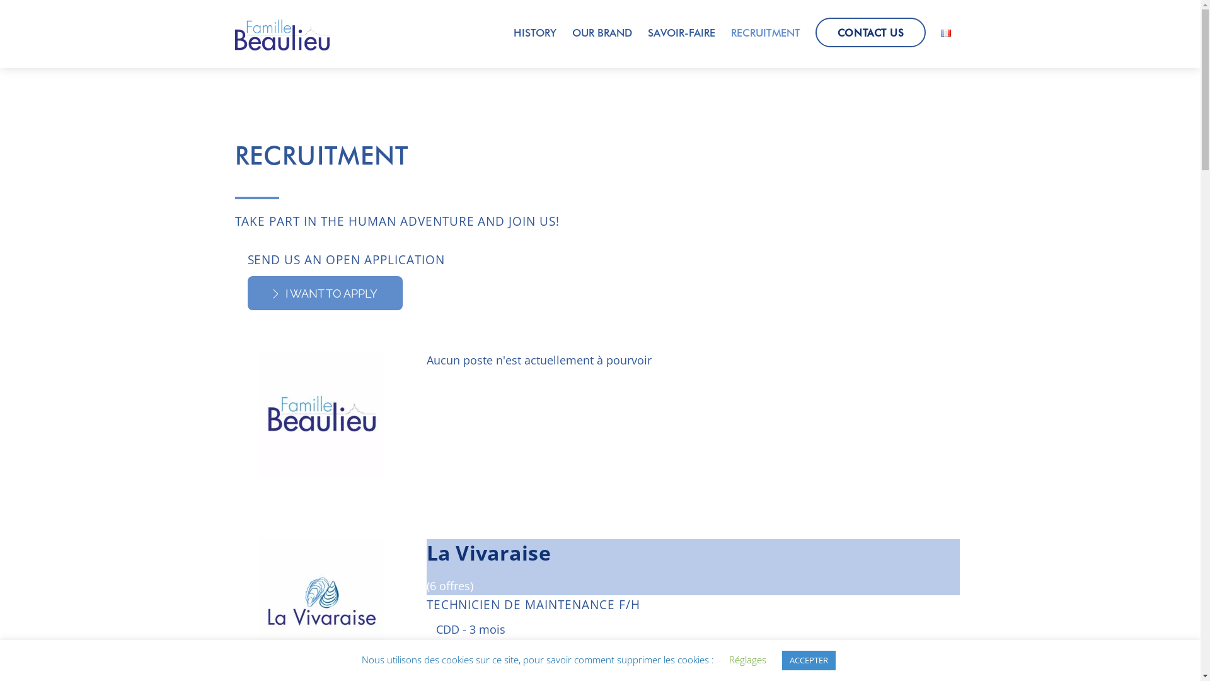 The height and width of the screenshot is (681, 1210). I want to click on CONTACT US, so click(870, 33).